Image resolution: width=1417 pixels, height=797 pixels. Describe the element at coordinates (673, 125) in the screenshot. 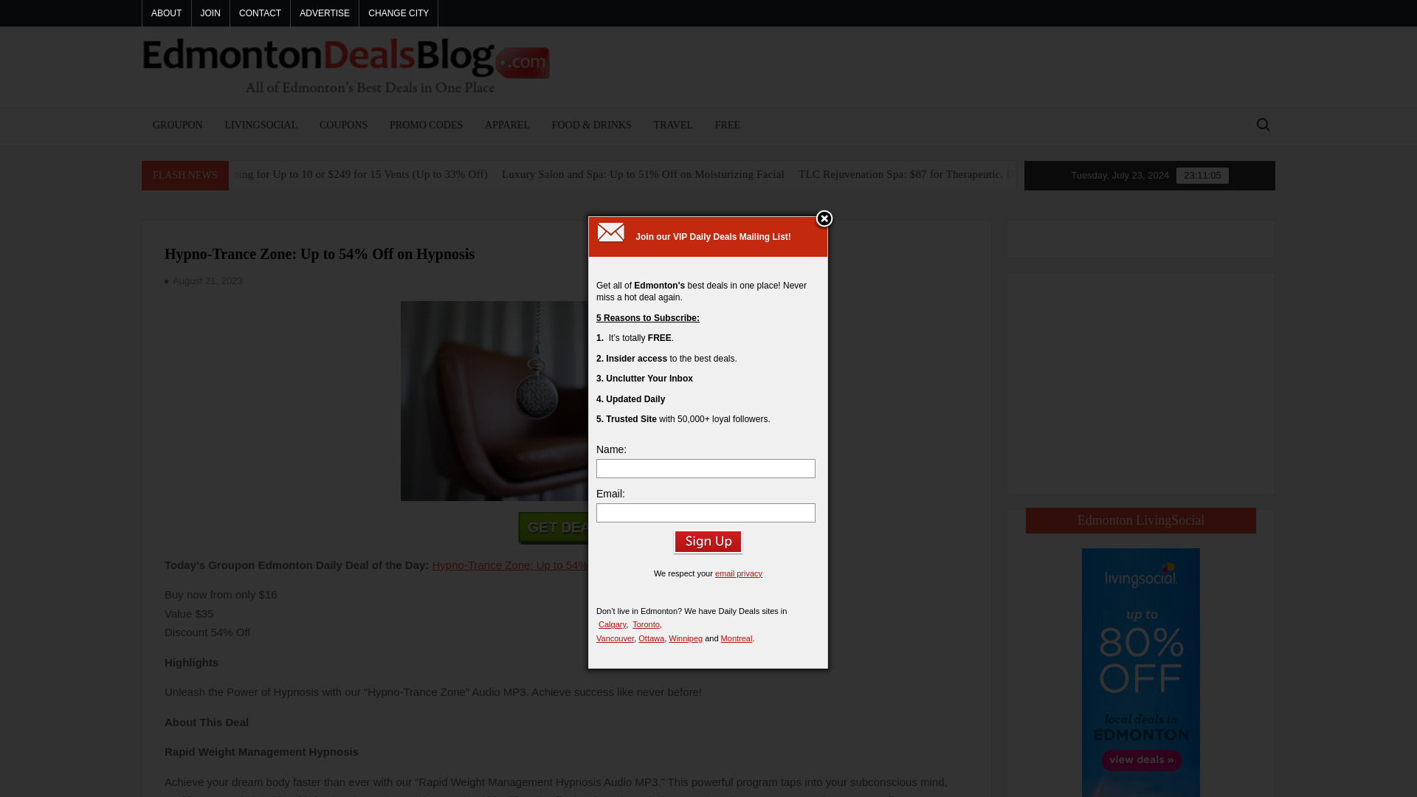

I see `TRAVEL` at that location.